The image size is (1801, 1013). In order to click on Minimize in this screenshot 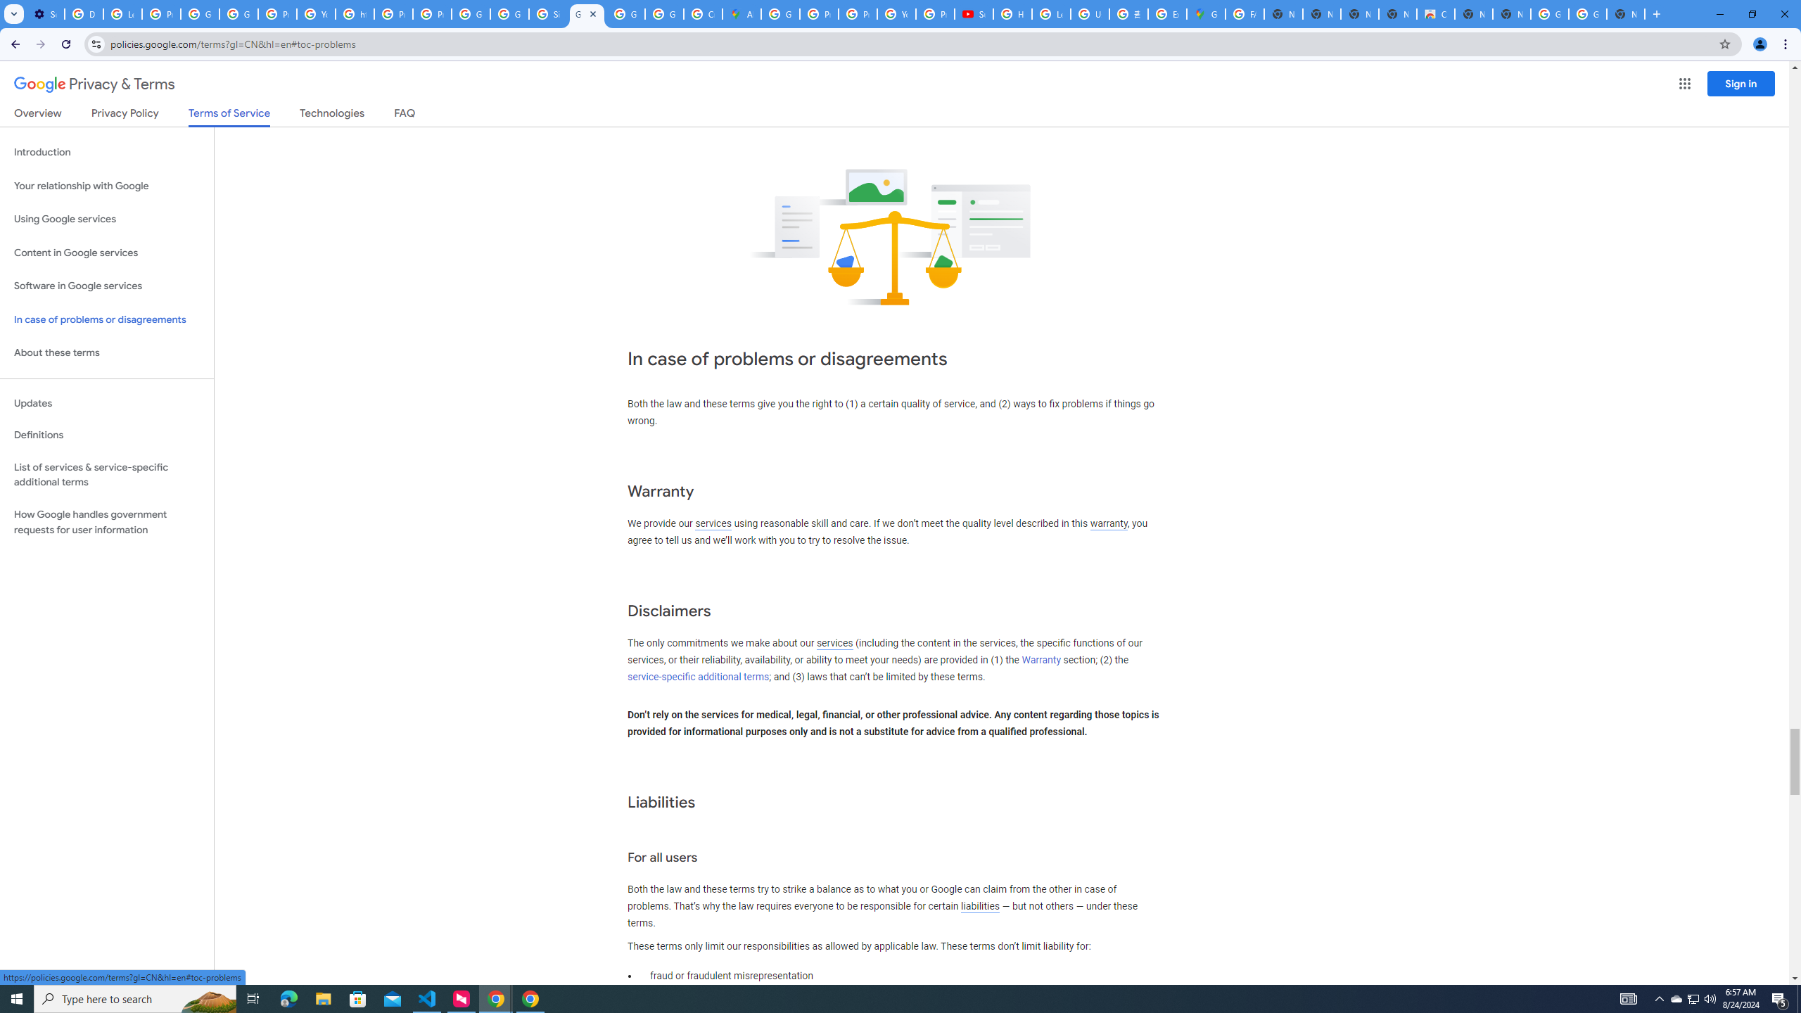, I will do `click(1719, 14)`.